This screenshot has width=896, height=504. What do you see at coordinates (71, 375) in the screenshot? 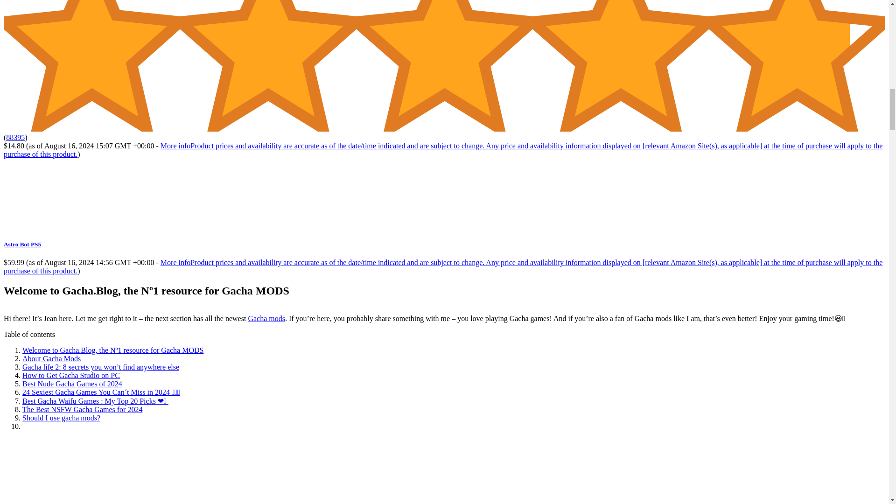
I see `How to Get Gacha Studio on PC` at bounding box center [71, 375].